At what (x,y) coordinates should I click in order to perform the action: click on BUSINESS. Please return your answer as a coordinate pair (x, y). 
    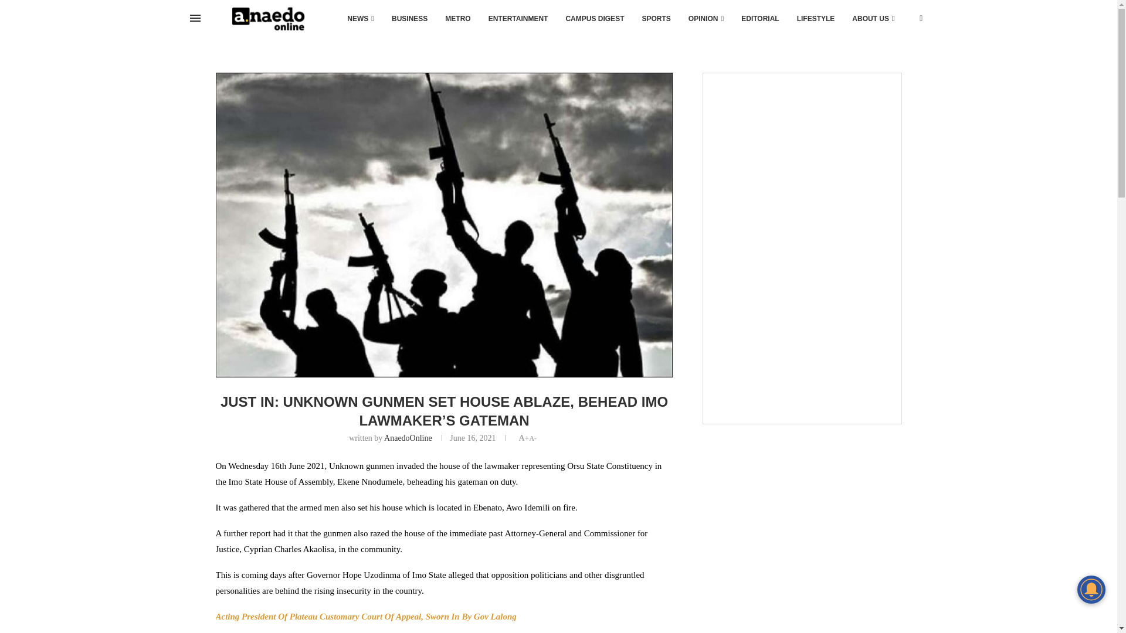
    Looking at the image, I should click on (409, 19).